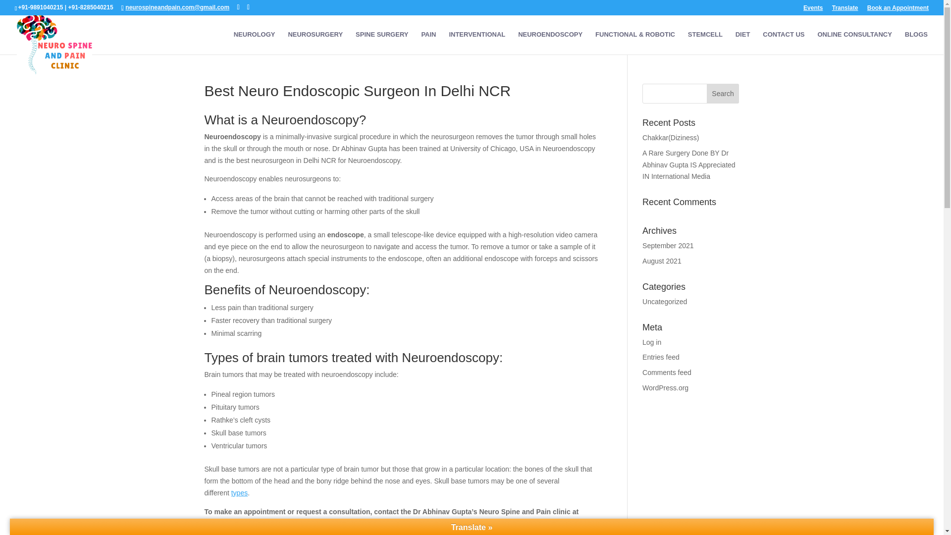  I want to click on Search, so click(723, 93).